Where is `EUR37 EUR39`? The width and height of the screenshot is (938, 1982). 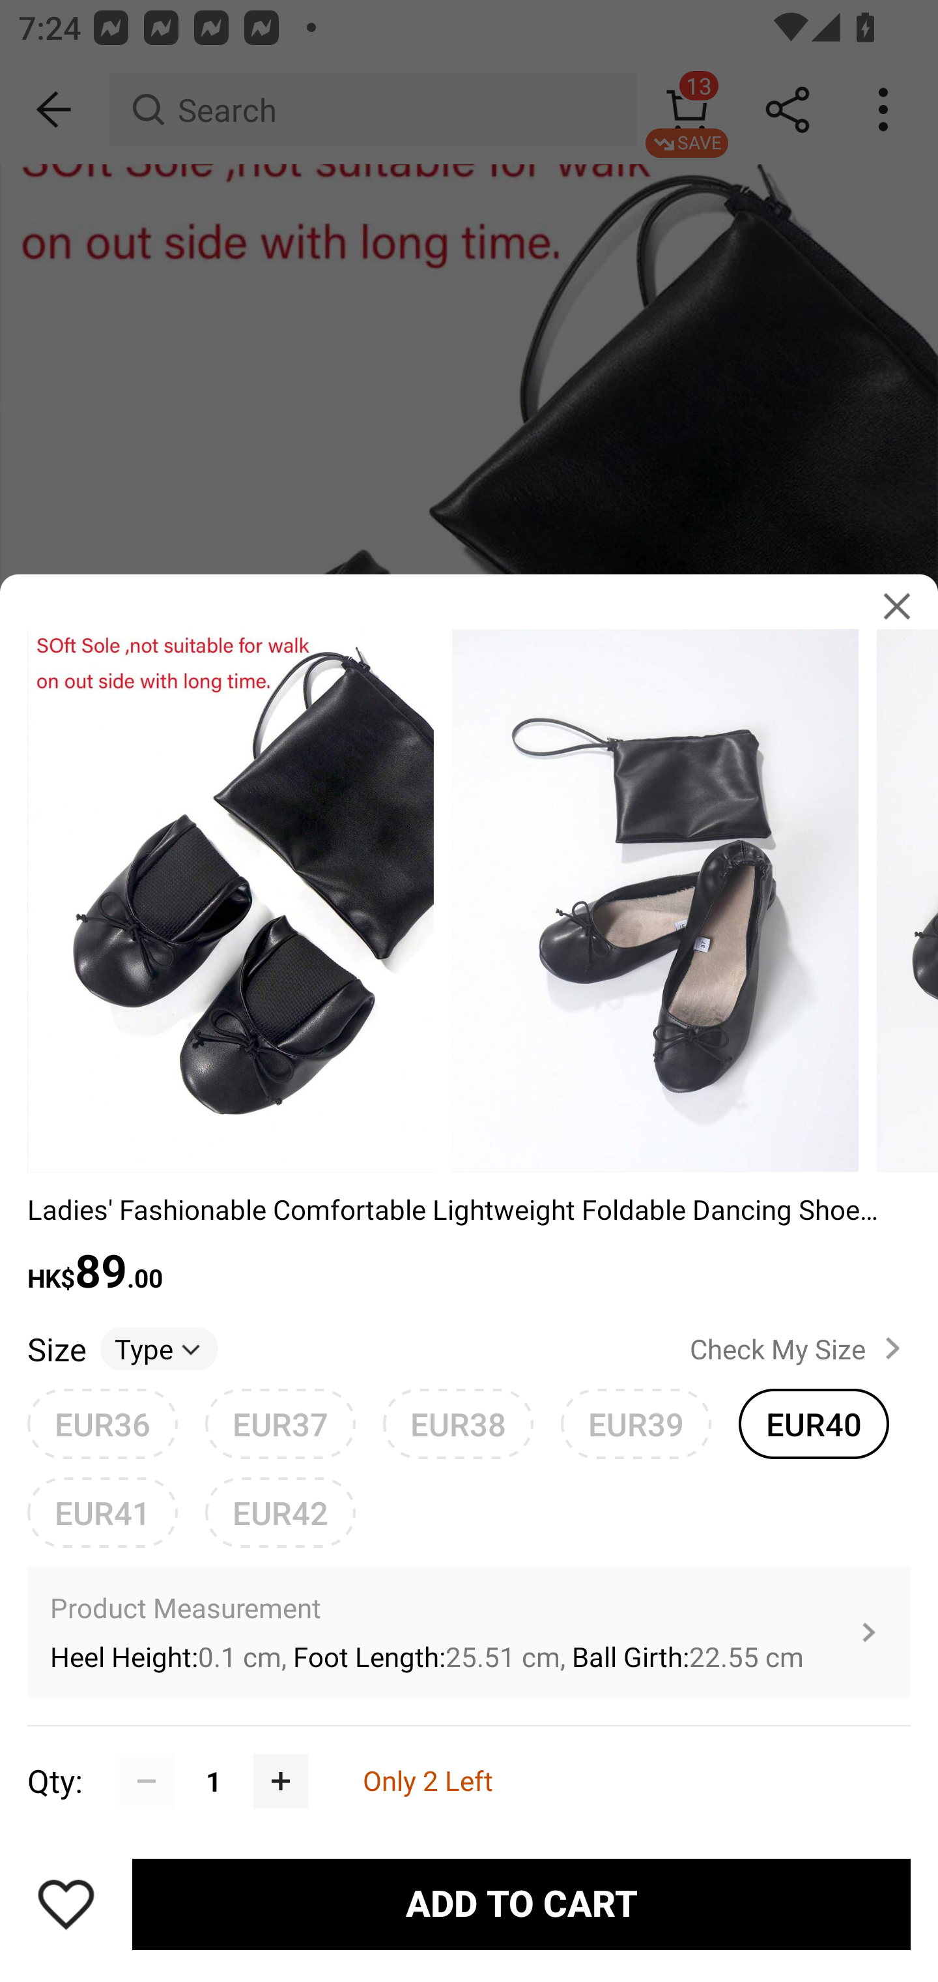 EUR37 EUR39 is located at coordinates (280, 1424).